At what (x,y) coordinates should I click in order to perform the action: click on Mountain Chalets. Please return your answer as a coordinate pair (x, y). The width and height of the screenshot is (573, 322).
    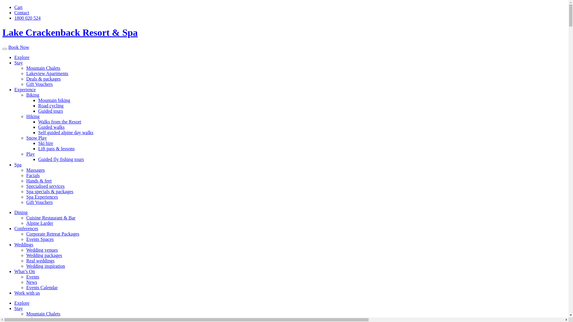
    Looking at the image, I should click on (43, 68).